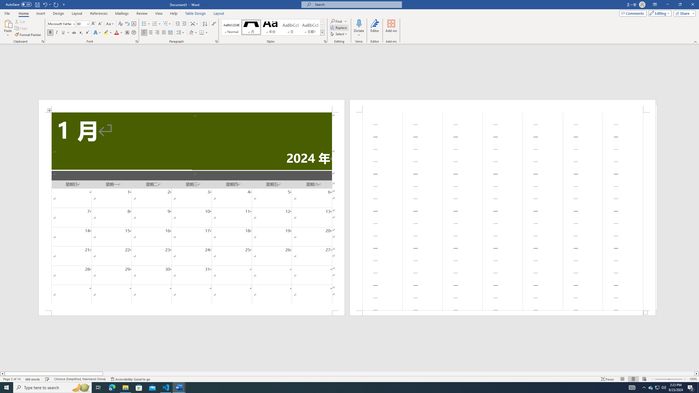  Describe the element at coordinates (119, 33) in the screenshot. I see `Font Color` at that location.